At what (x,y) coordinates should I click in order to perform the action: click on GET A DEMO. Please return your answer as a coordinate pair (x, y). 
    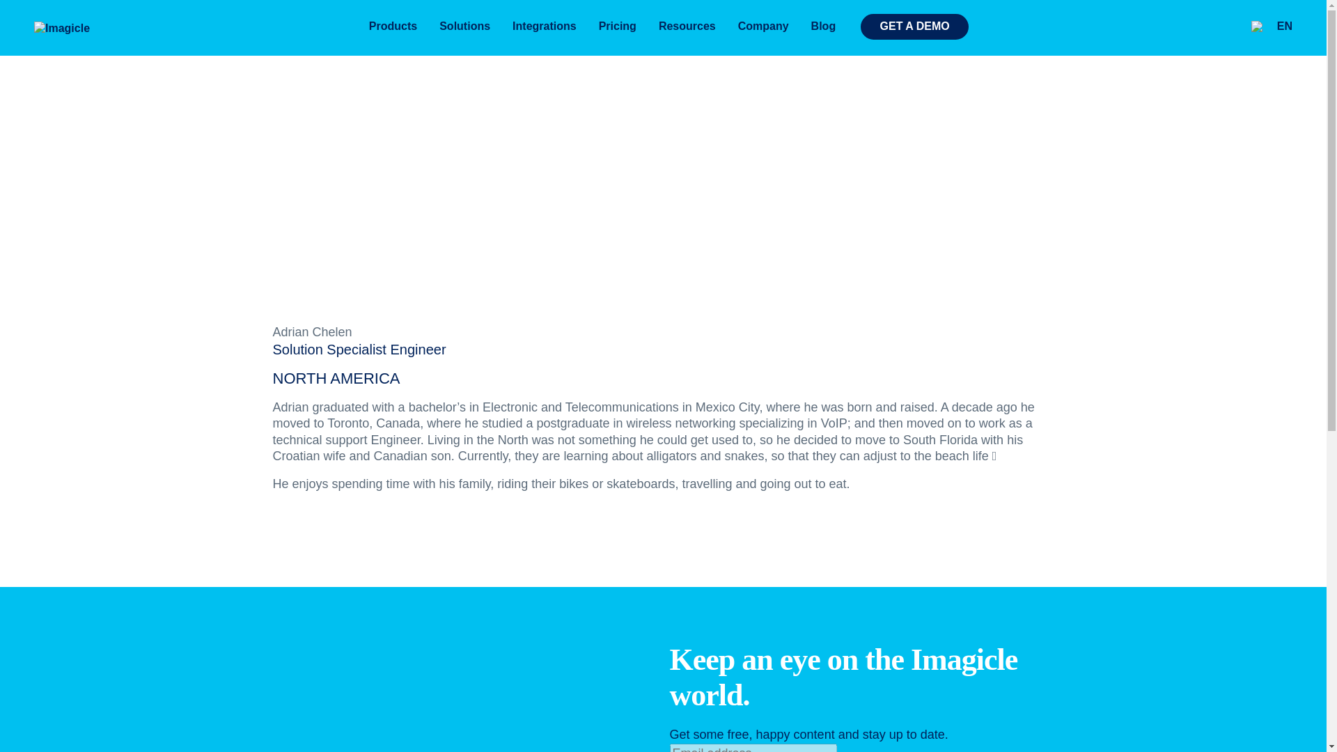
    Looking at the image, I should click on (914, 26).